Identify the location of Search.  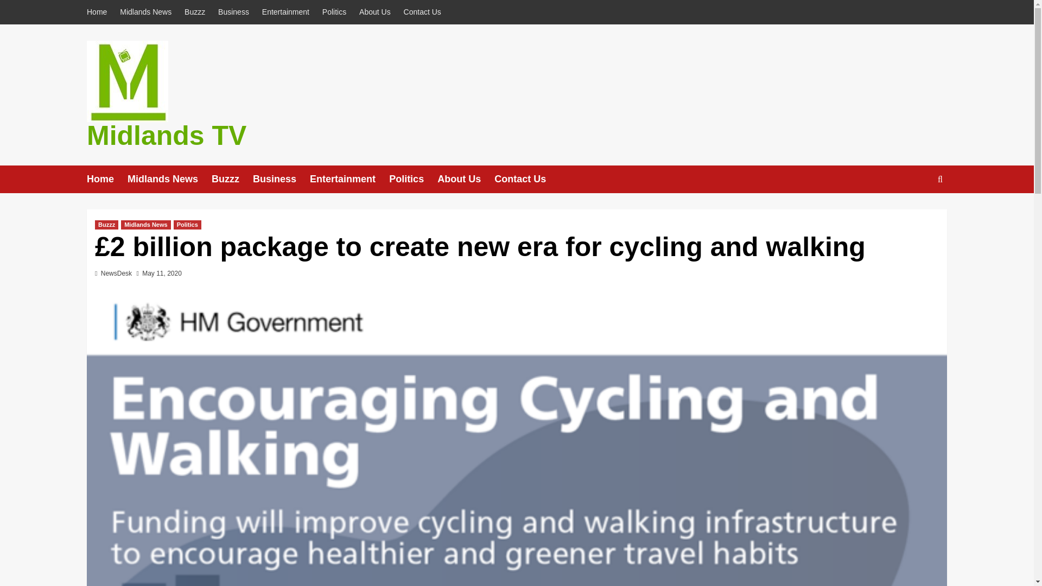
(915, 213).